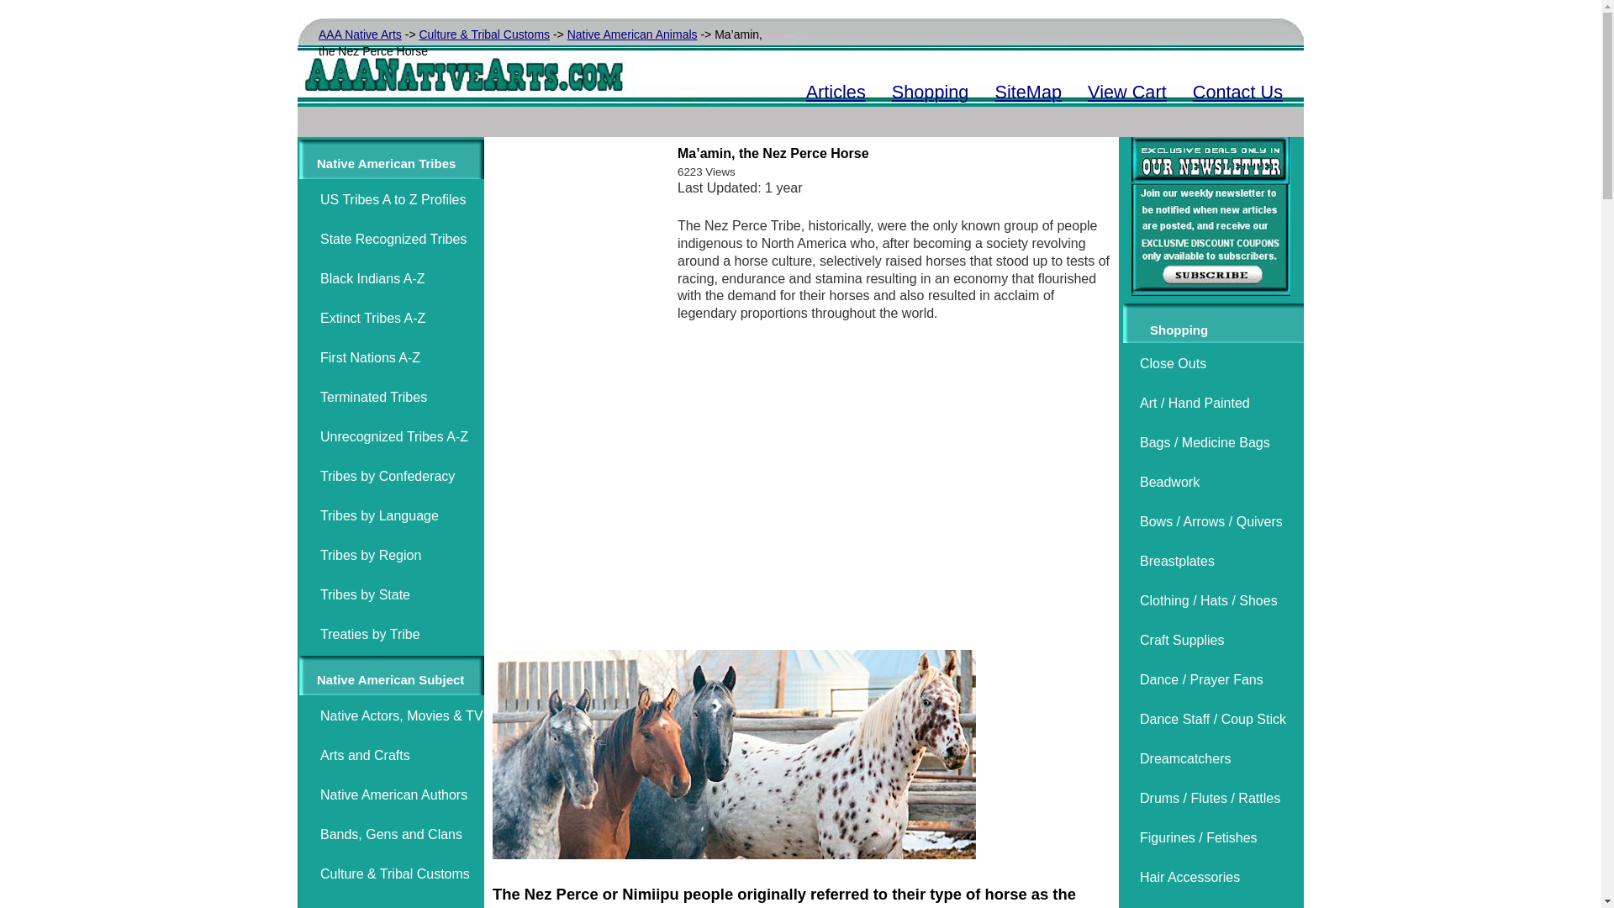 Image resolution: width=1614 pixels, height=908 pixels. Describe the element at coordinates (632, 34) in the screenshot. I see `Native American Animals` at that location.